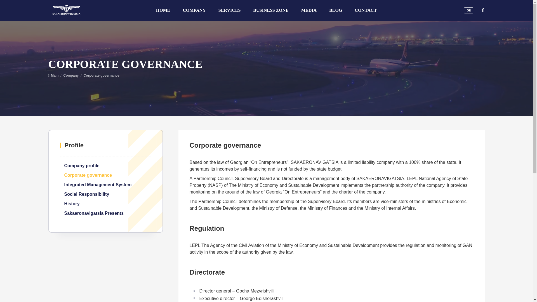  I want to click on Main, so click(53, 75).